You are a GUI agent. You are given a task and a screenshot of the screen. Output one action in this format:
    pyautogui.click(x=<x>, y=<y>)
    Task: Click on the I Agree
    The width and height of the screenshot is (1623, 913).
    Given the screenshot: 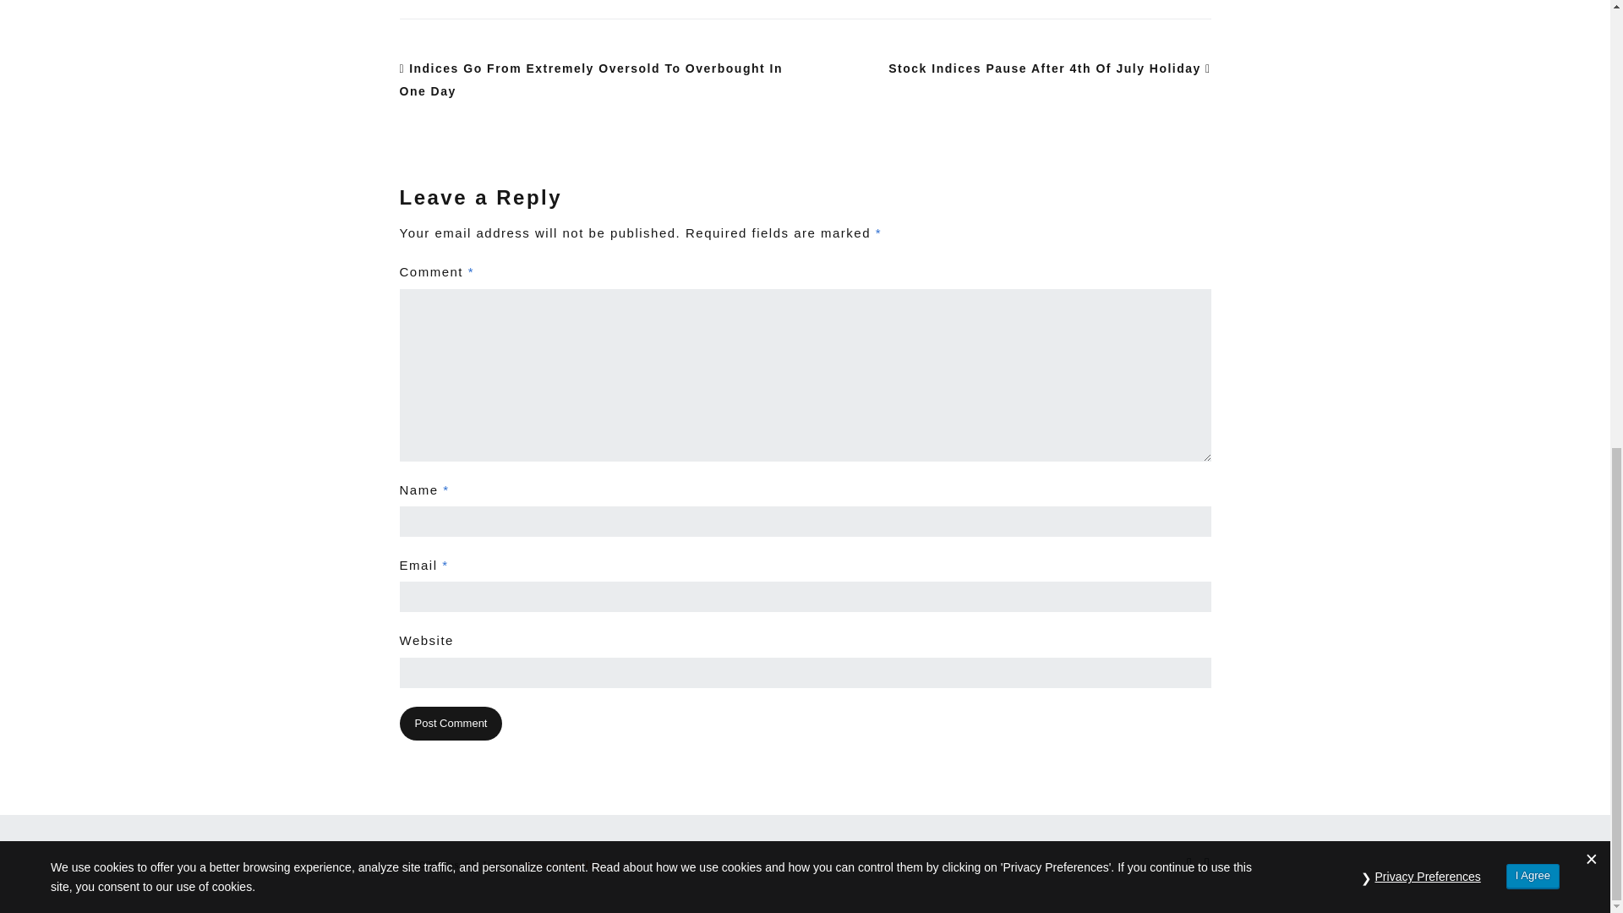 What is the action you would take?
    pyautogui.click(x=1533, y=3)
    